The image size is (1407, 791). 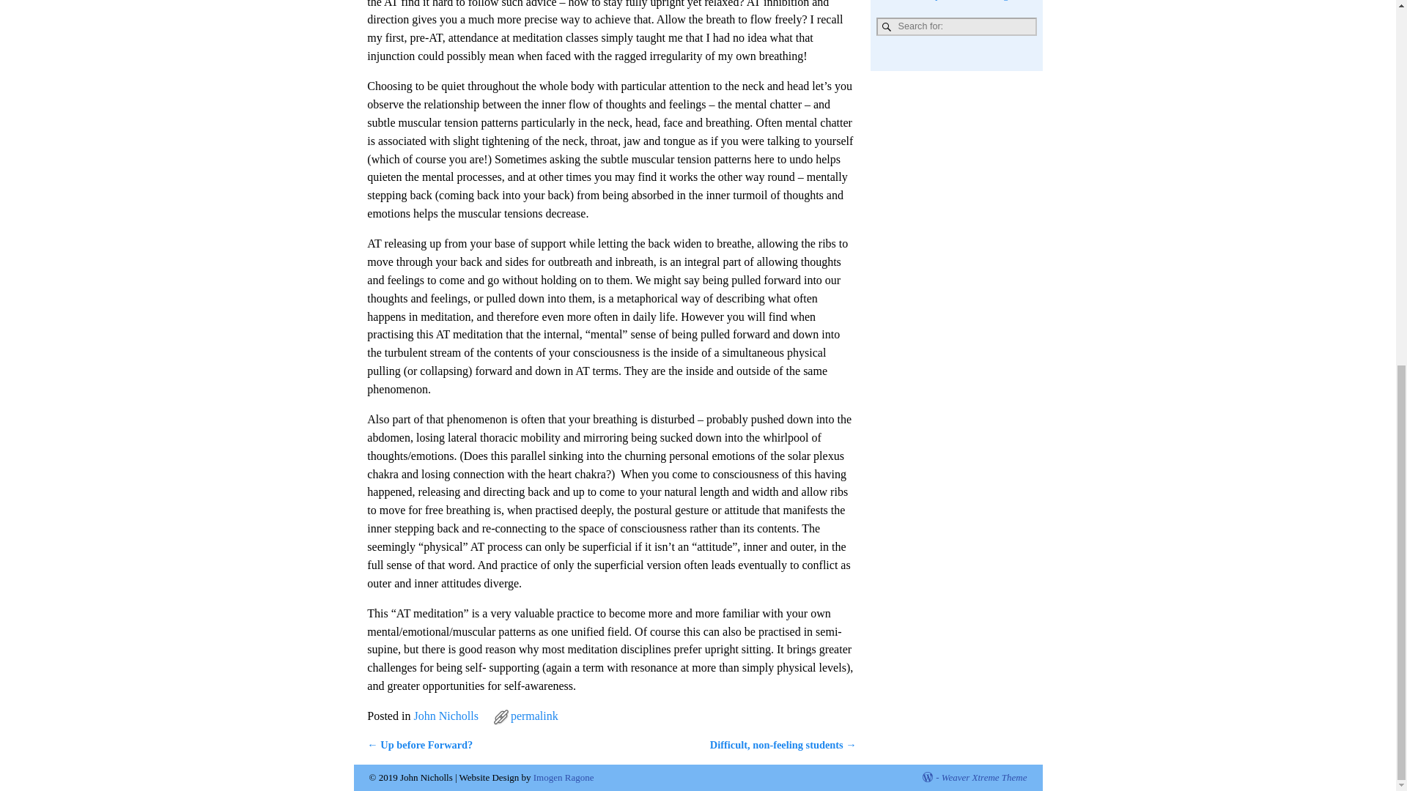 I want to click on permalink, so click(x=534, y=716).